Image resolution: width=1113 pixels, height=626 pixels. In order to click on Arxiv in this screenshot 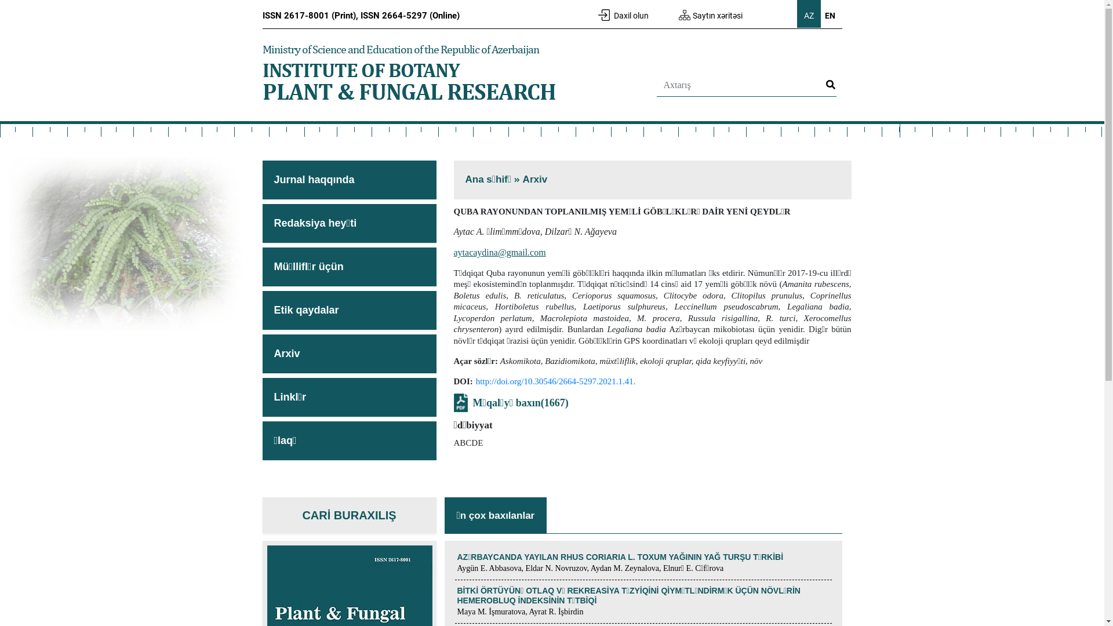, I will do `click(536, 180)`.